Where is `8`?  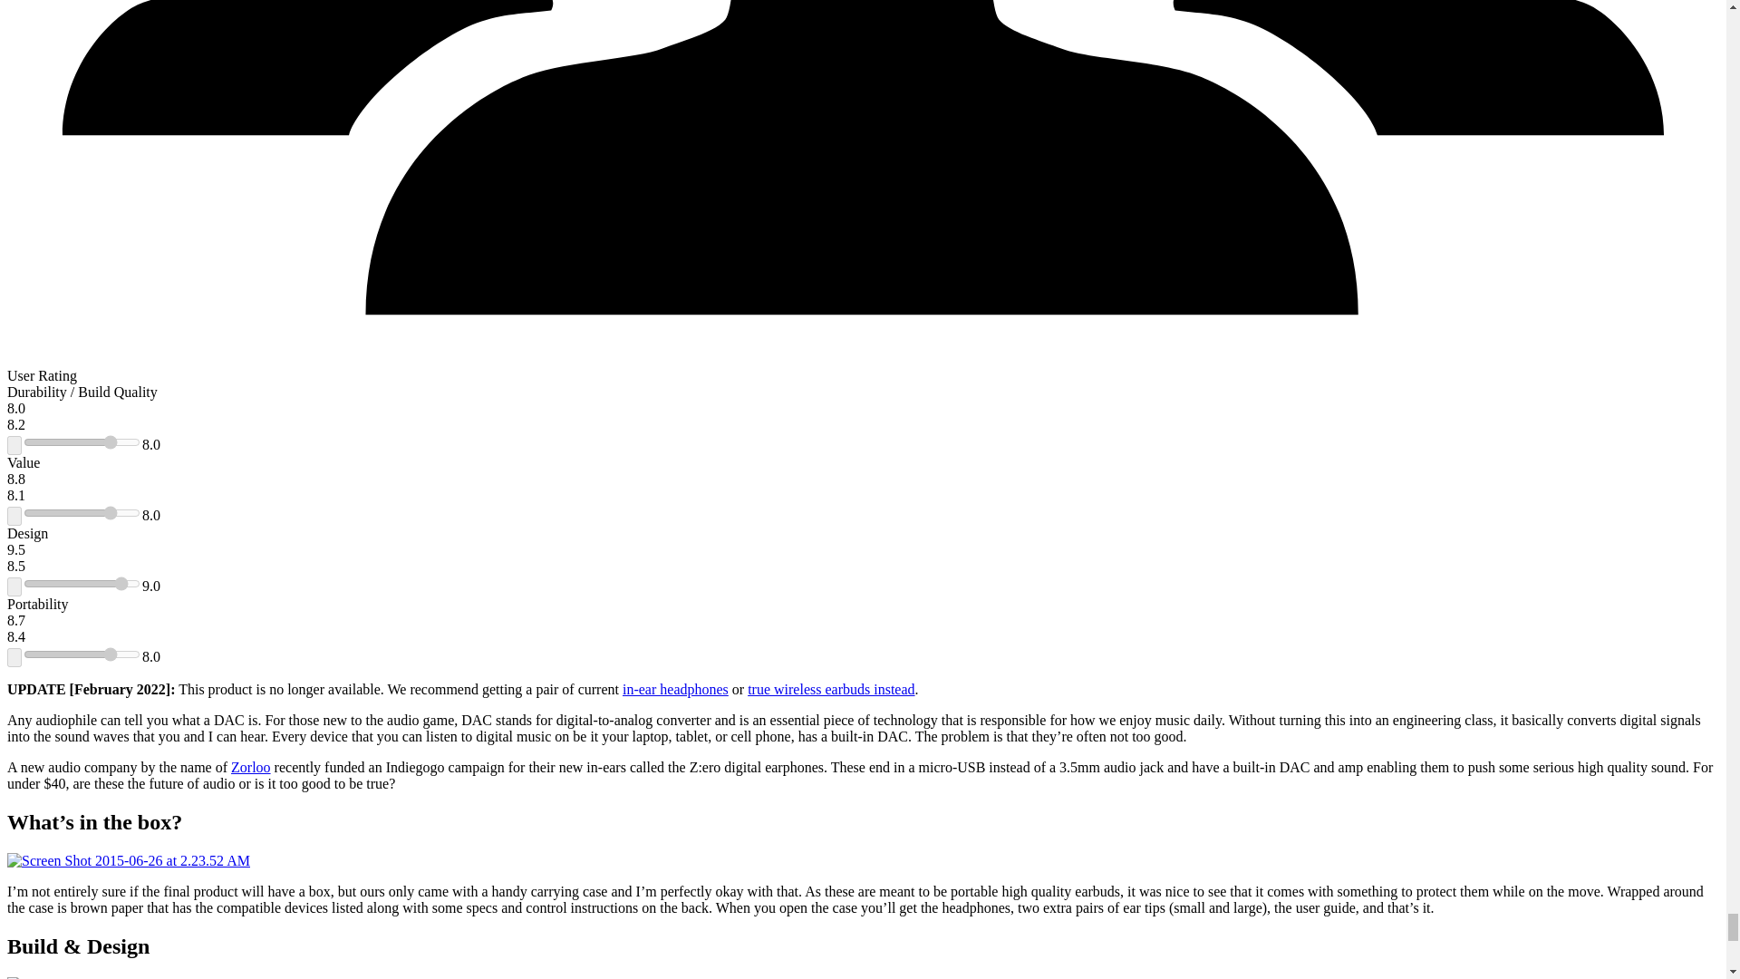 8 is located at coordinates (82, 441).